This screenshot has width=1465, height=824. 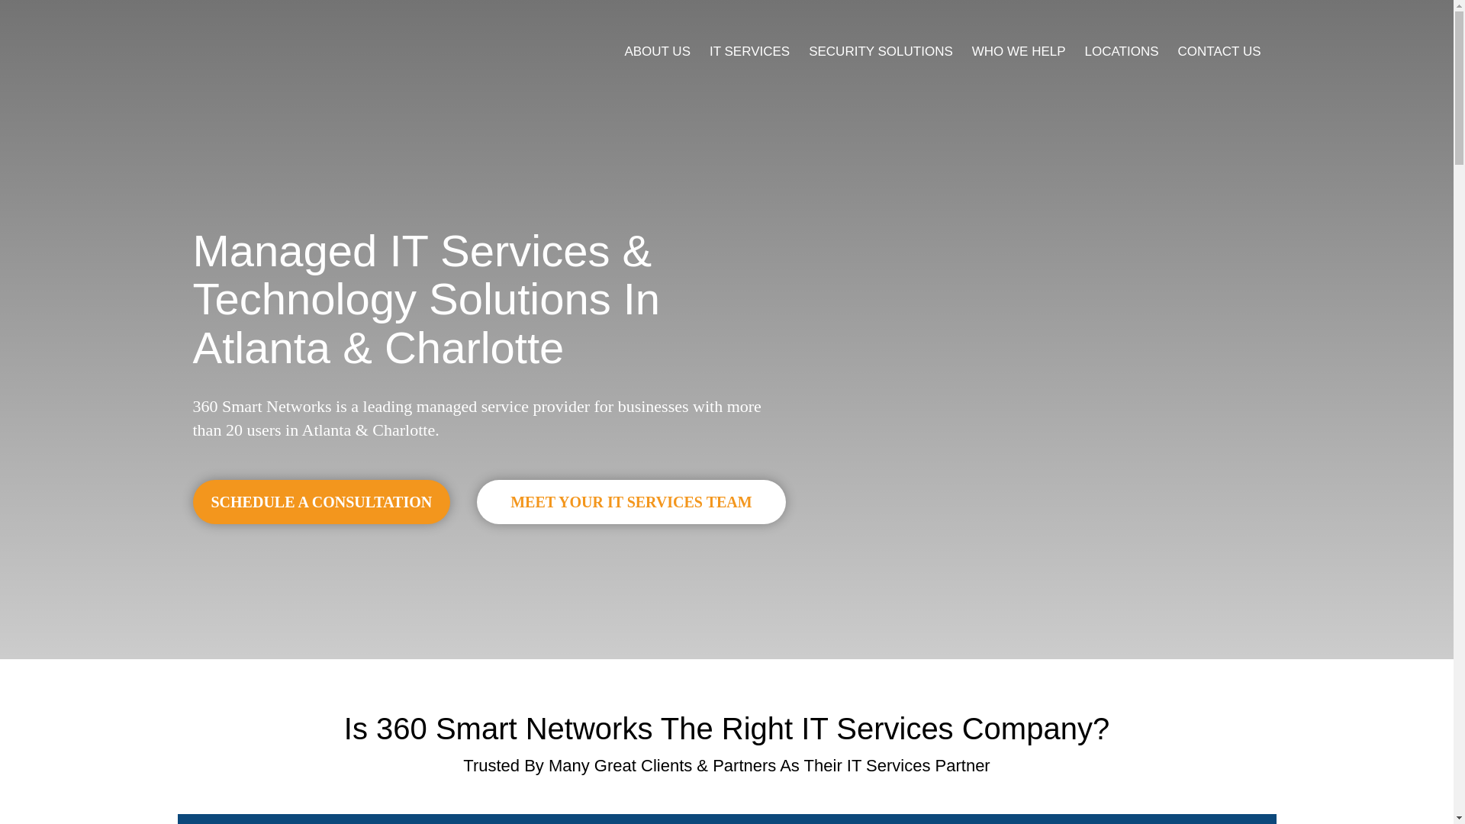 What do you see at coordinates (631, 502) in the screenshot?
I see `MEET YOUR IT SERVICES TEAM` at bounding box center [631, 502].